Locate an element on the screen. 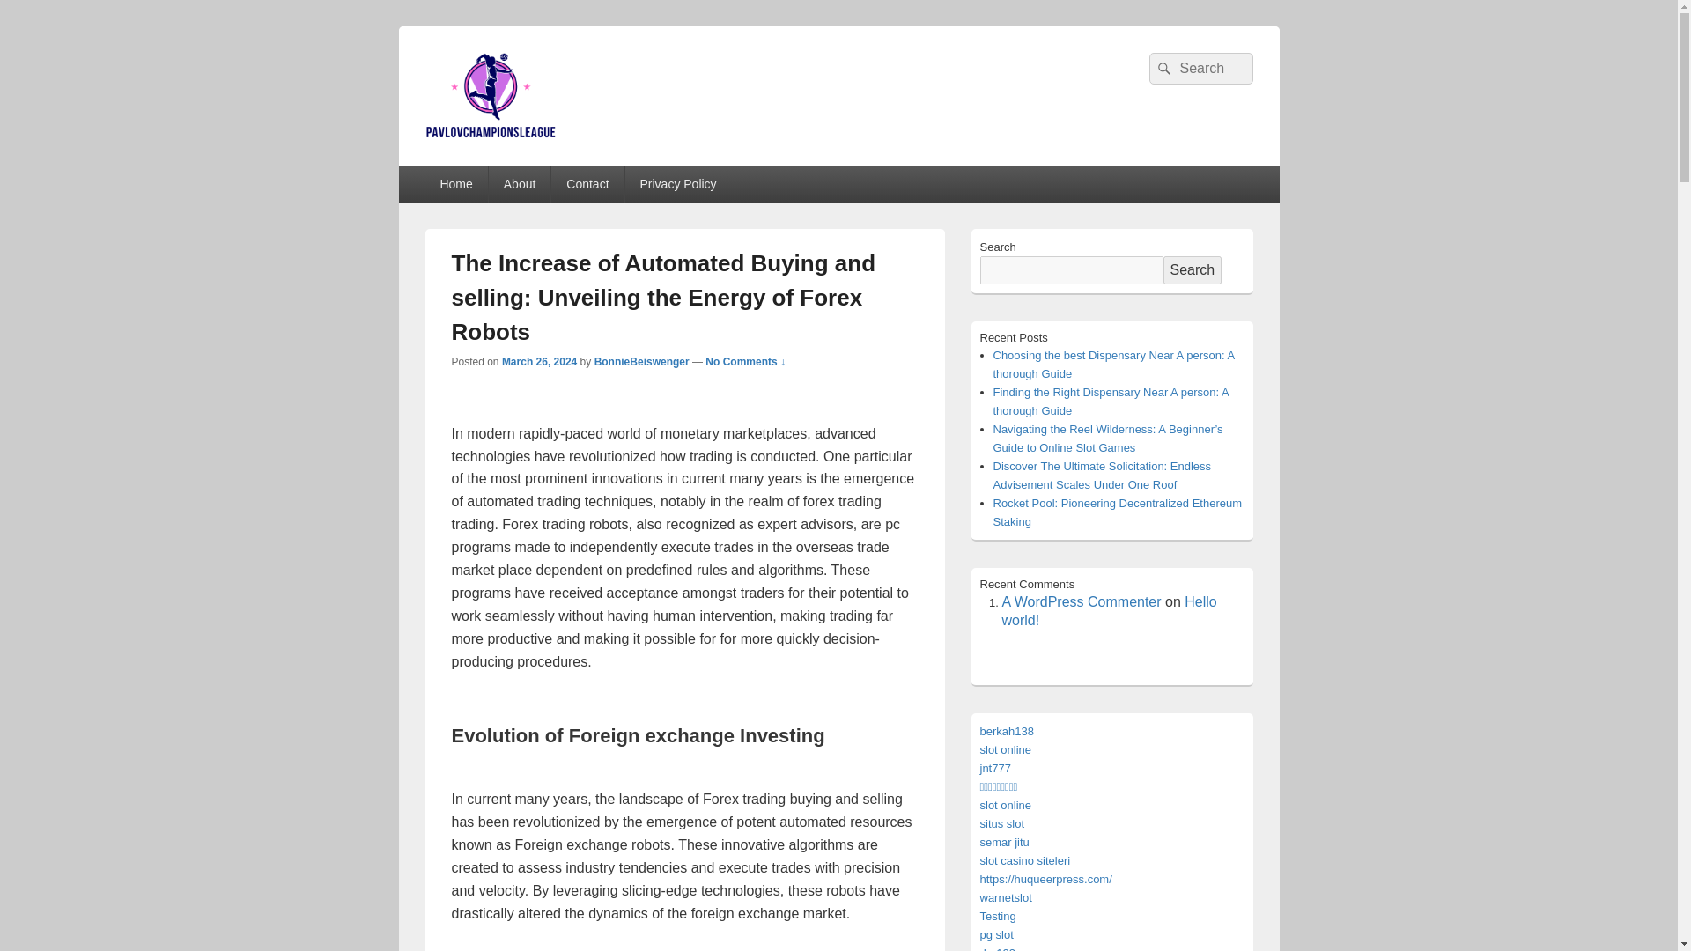 This screenshot has height=951, width=1691. A WordPress Commenter is located at coordinates (1082, 602).